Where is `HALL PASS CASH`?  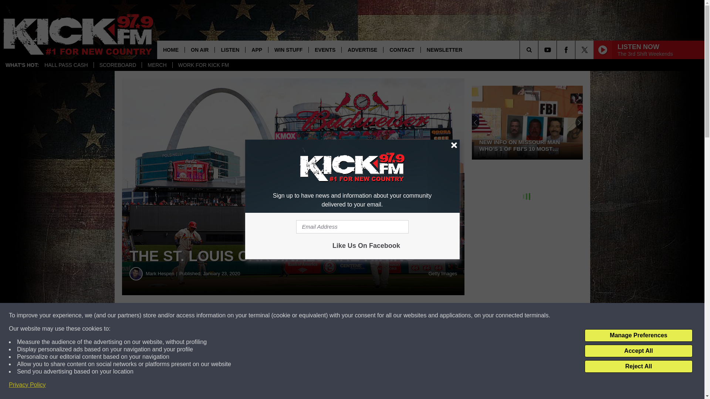 HALL PASS CASH is located at coordinates (66, 65).